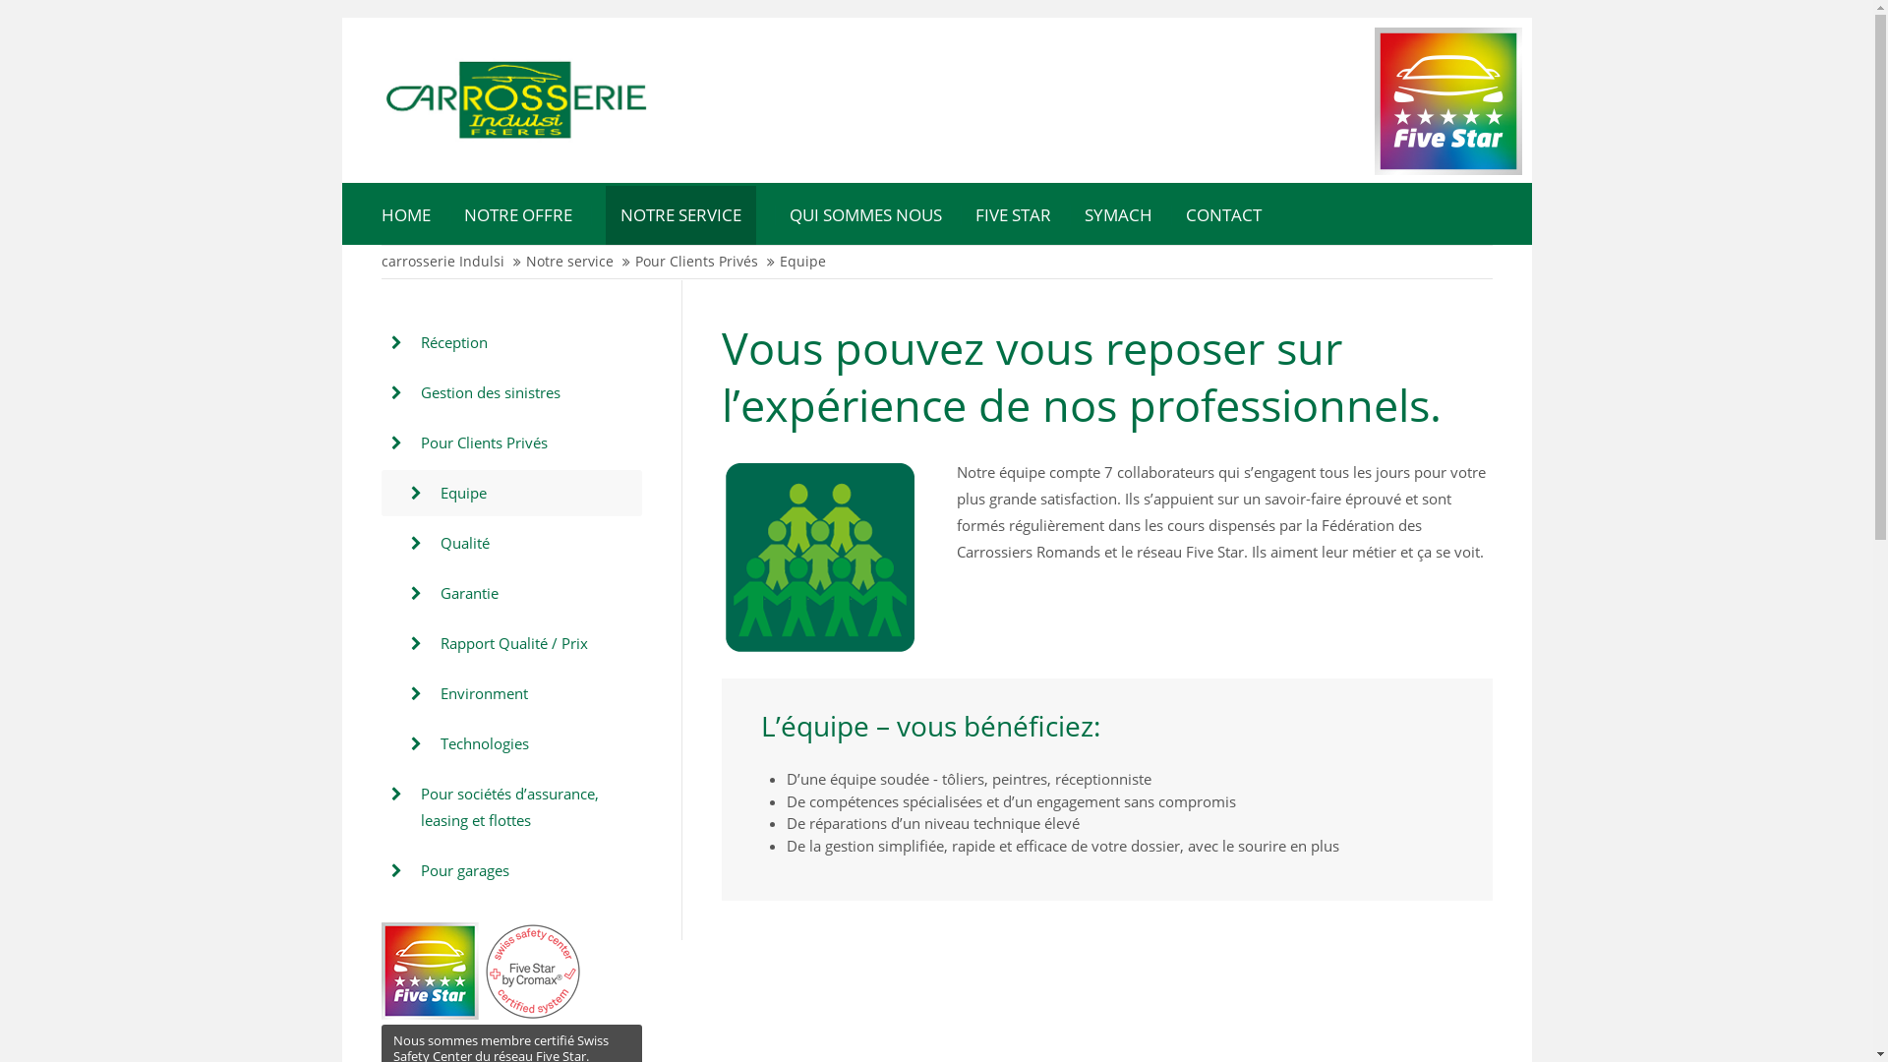 Image resolution: width=1888 pixels, height=1062 pixels. I want to click on Technologies, so click(511, 743).